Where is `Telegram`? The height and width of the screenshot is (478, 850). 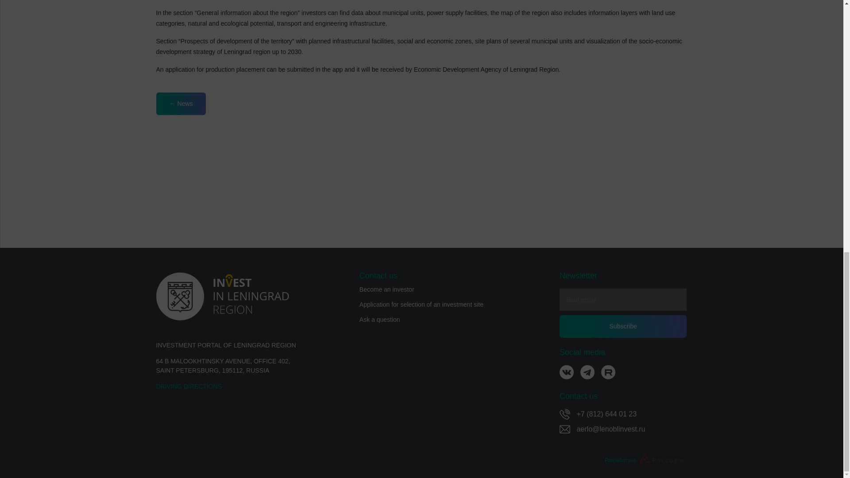 Telegram is located at coordinates (587, 376).